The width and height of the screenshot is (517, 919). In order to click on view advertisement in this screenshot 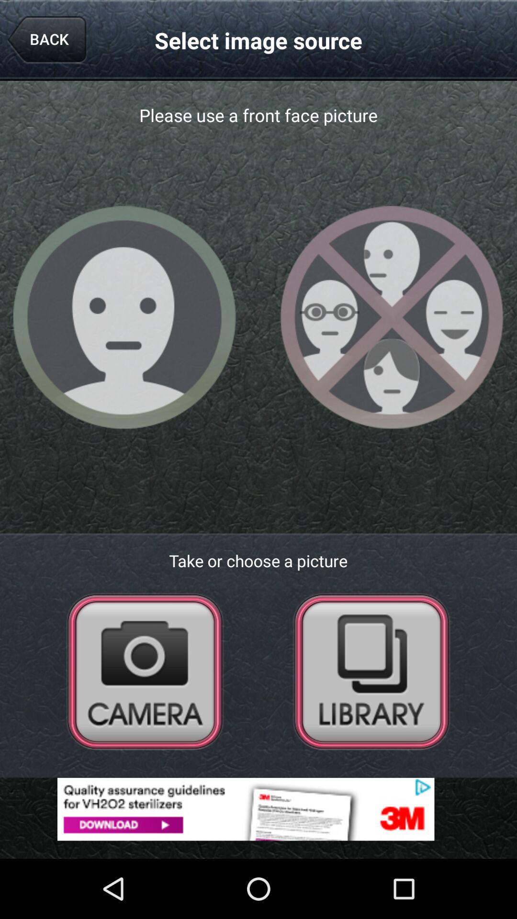, I will do `click(258, 809)`.